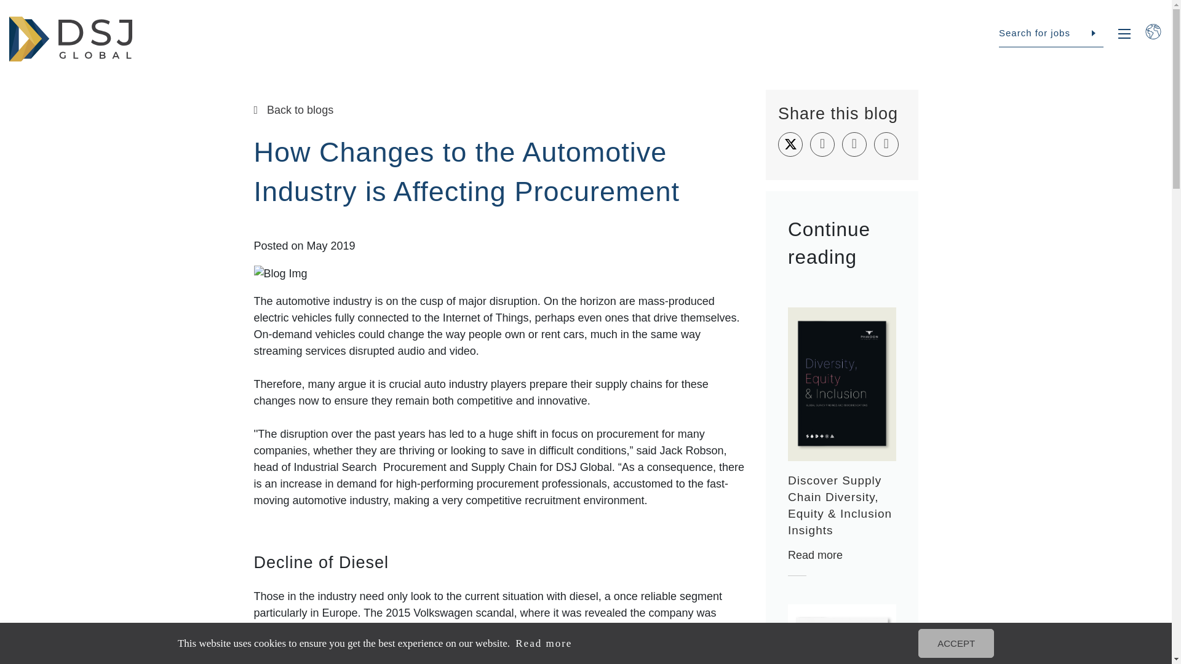  I want to click on share on Facebook, so click(822, 144).